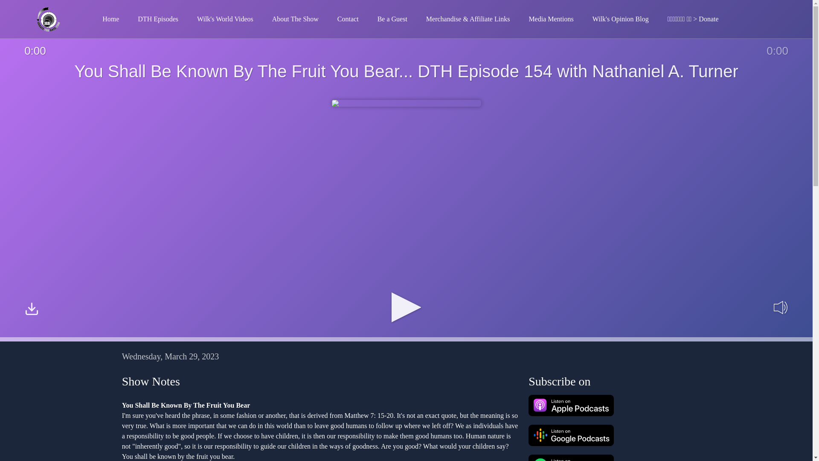  What do you see at coordinates (571, 406) in the screenshot?
I see `Listen on ApplePodcasts` at bounding box center [571, 406].